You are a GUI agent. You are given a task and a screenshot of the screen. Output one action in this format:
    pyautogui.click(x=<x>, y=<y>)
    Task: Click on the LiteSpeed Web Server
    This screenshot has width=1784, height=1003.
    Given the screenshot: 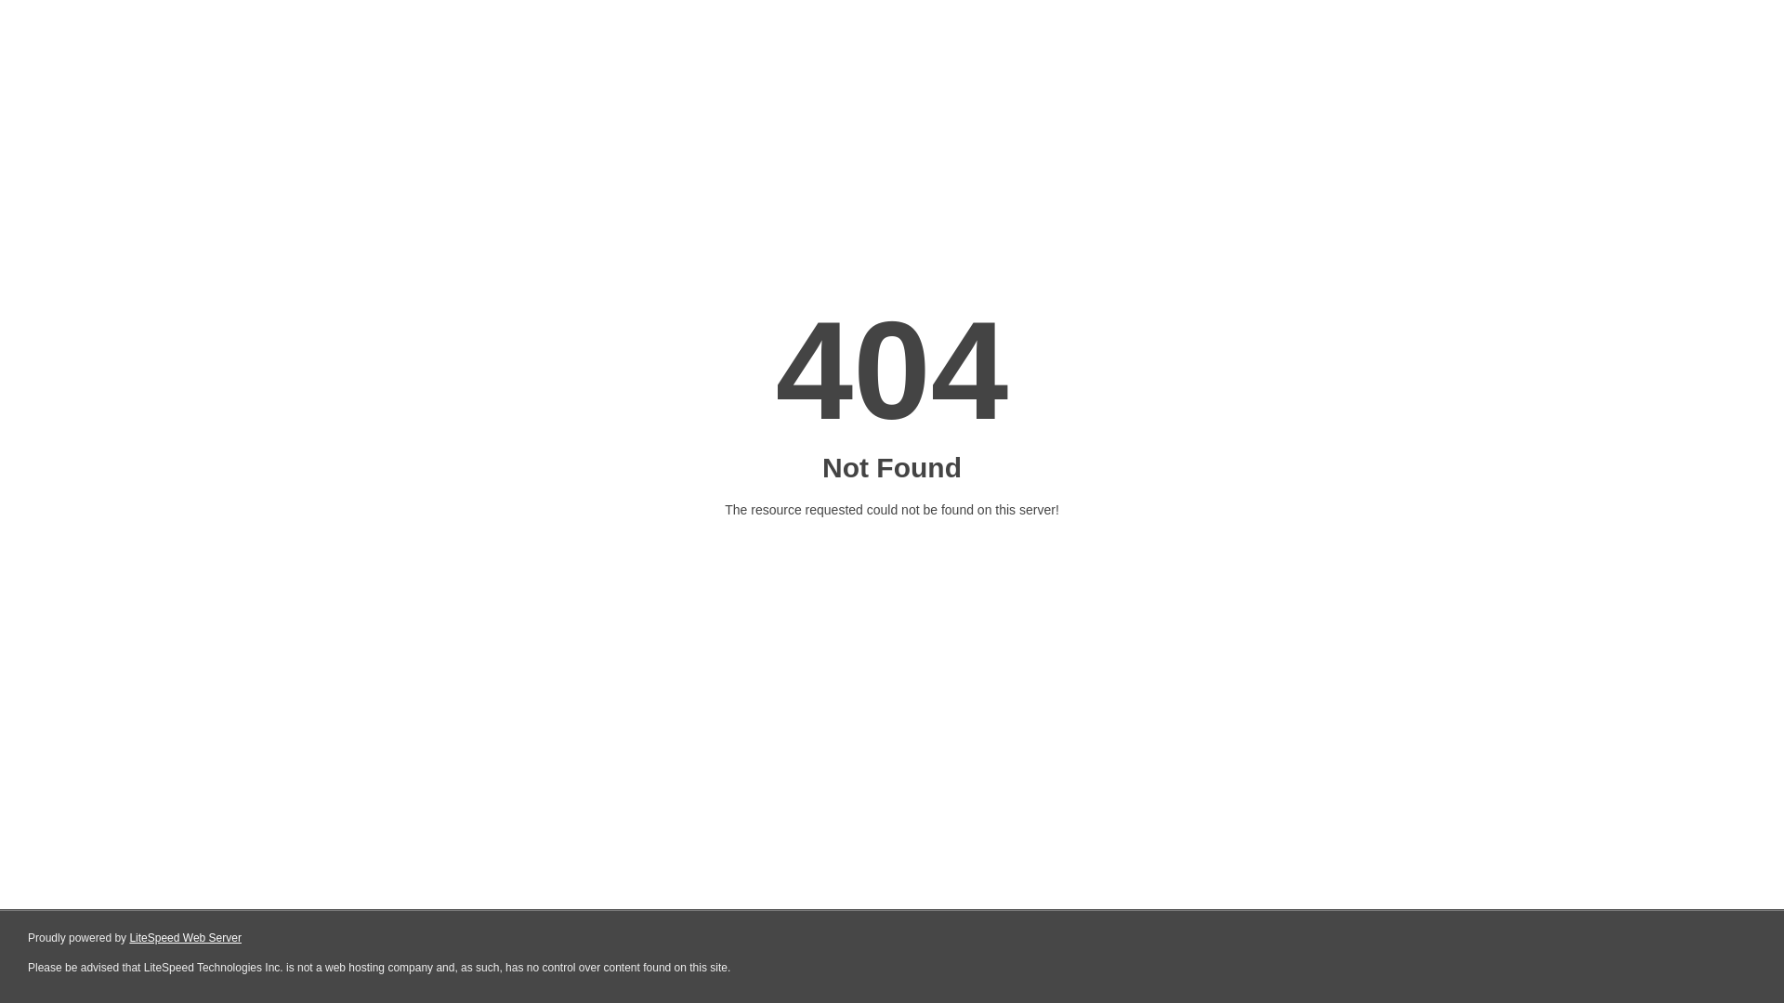 What is the action you would take?
    pyautogui.click(x=186, y=938)
    